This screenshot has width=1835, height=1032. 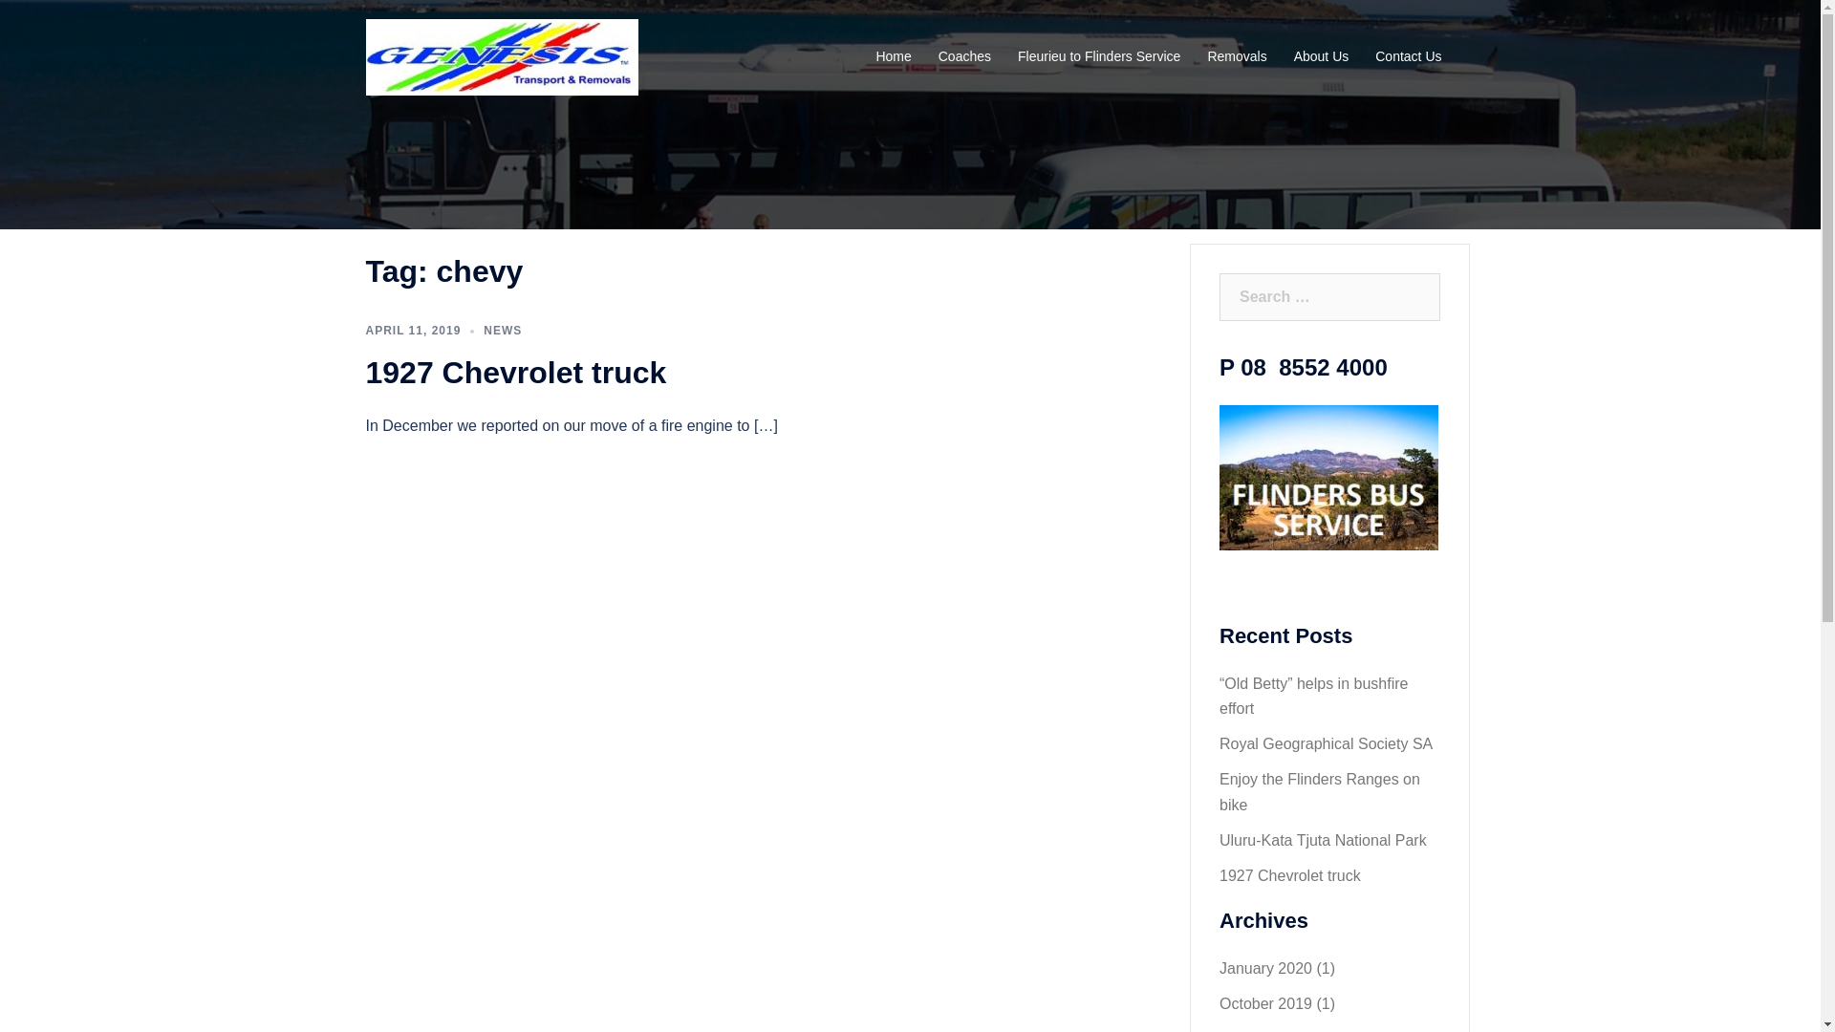 What do you see at coordinates (1265, 969) in the screenshot?
I see `January 2020` at bounding box center [1265, 969].